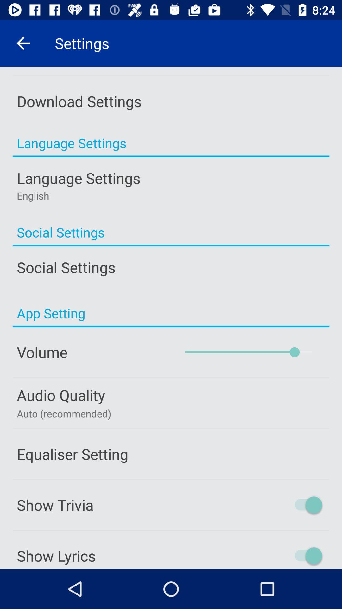 This screenshot has height=609, width=342. Describe the element at coordinates (282, 556) in the screenshot. I see `choose item next to show lyrics icon` at that location.